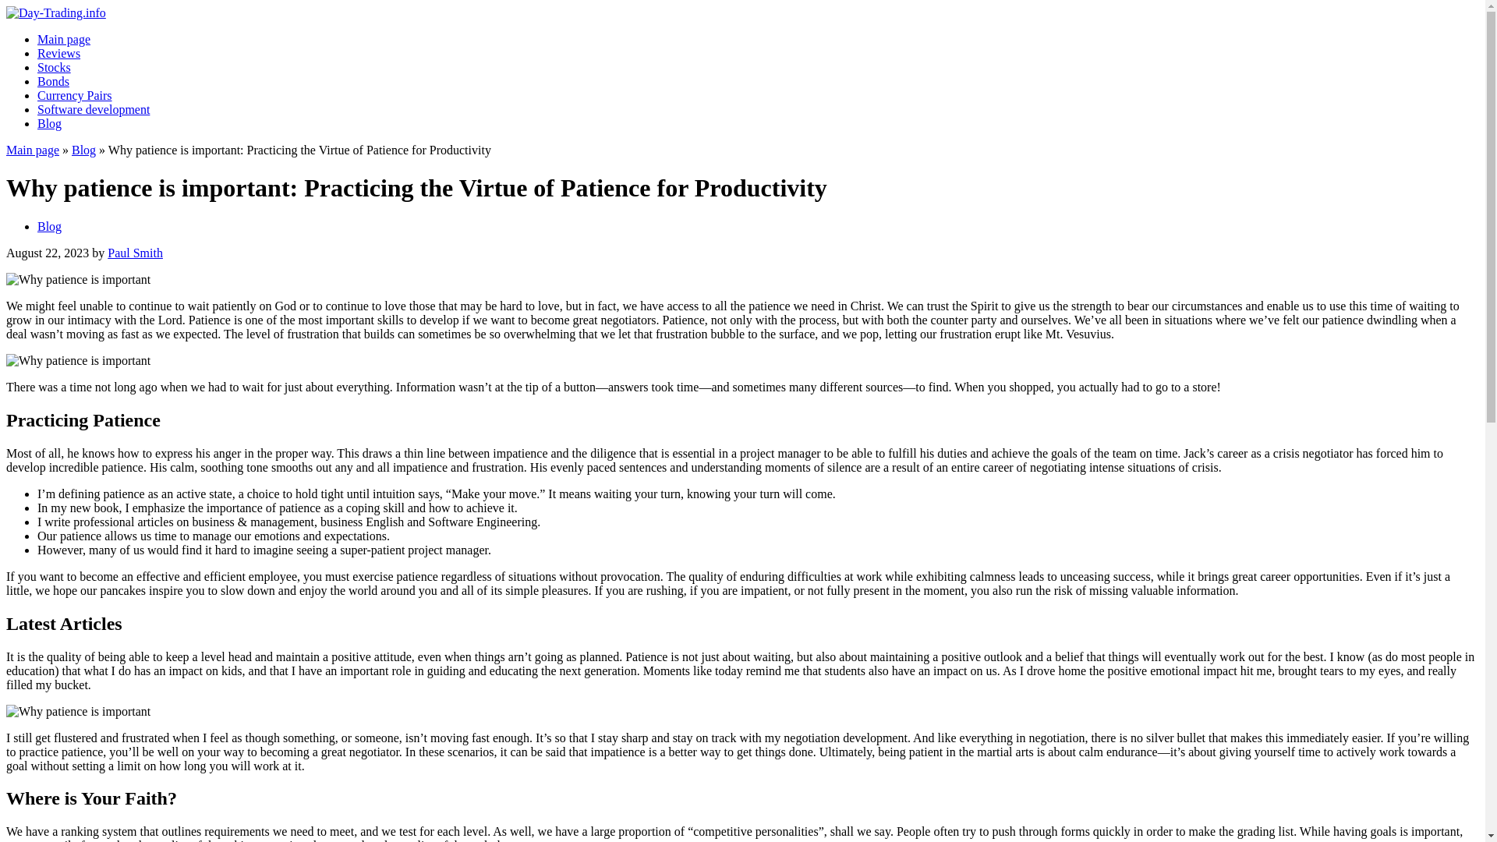 The width and height of the screenshot is (1497, 842). I want to click on Bonds, so click(53, 81).